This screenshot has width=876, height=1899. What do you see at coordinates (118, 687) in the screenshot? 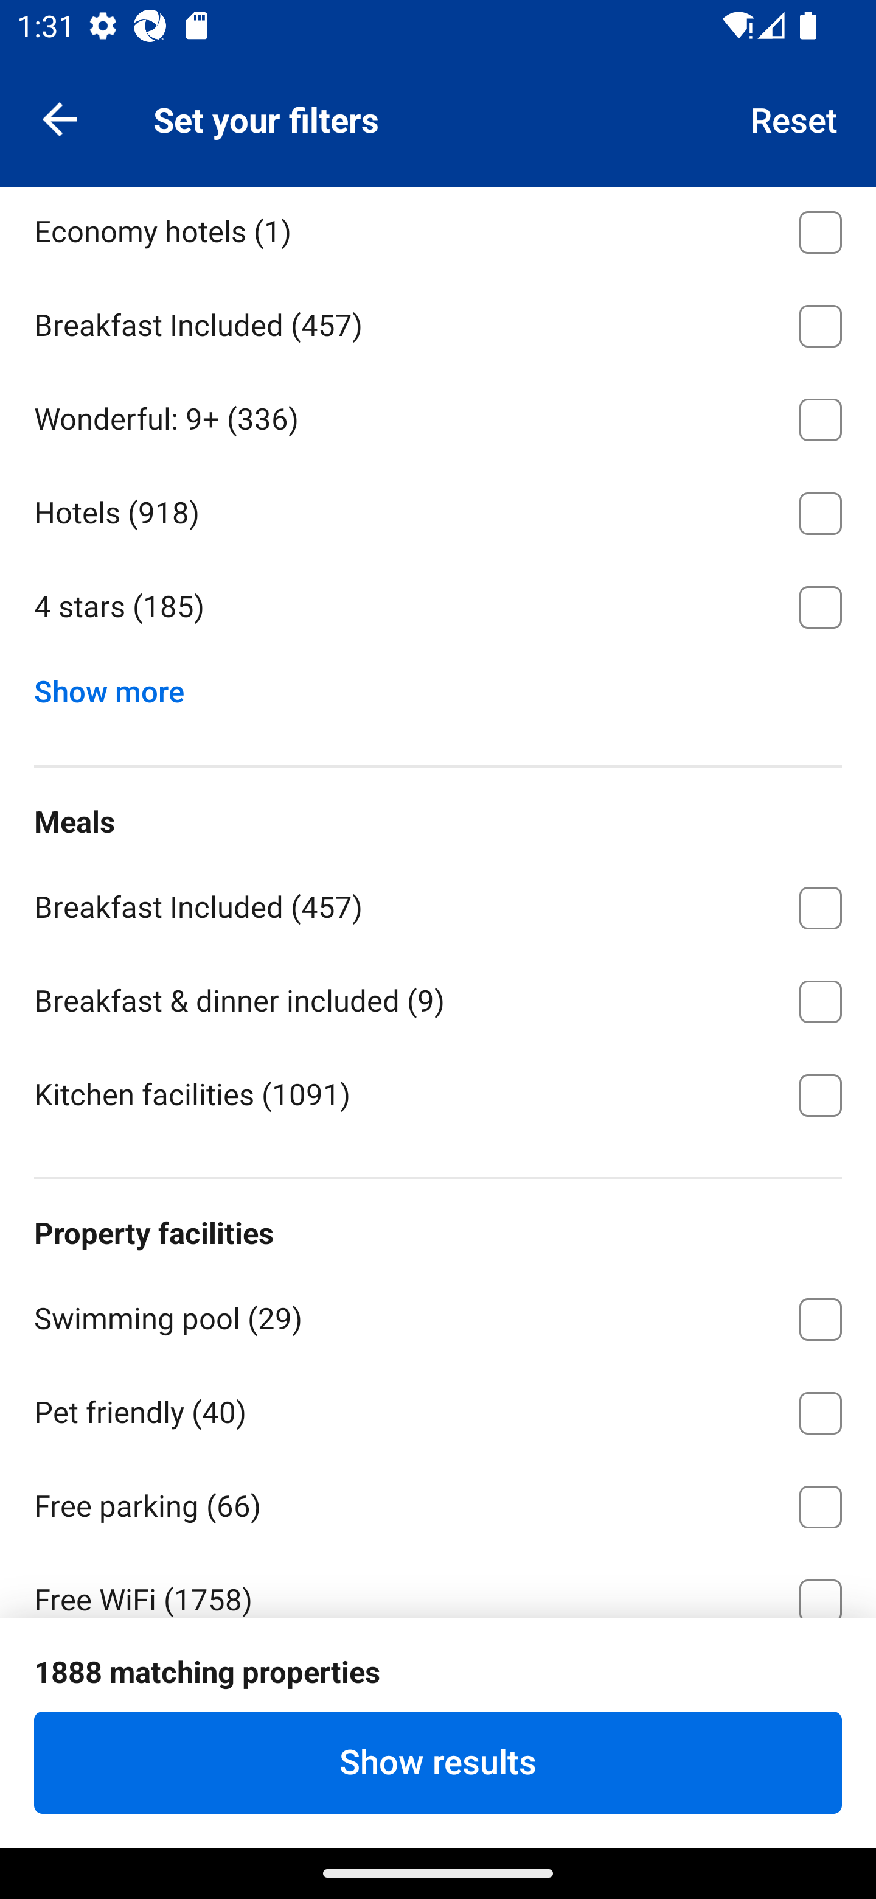
I see `Show more` at bounding box center [118, 687].